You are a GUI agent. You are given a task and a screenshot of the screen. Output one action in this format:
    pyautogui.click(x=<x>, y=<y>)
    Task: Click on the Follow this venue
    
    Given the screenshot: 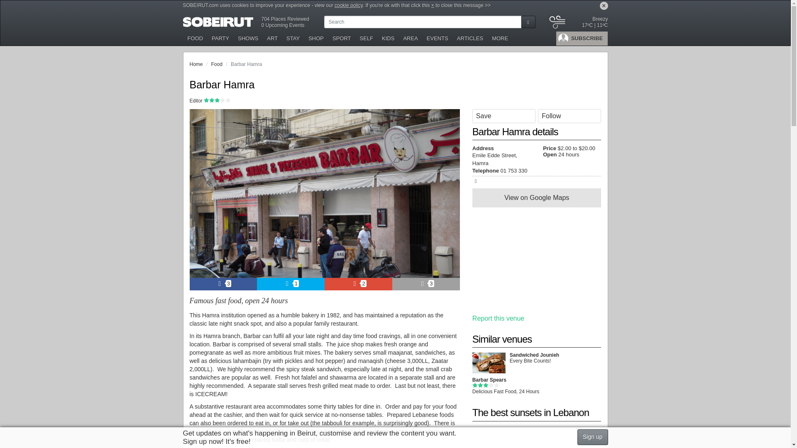 What is the action you would take?
    pyautogui.click(x=570, y=116)
    